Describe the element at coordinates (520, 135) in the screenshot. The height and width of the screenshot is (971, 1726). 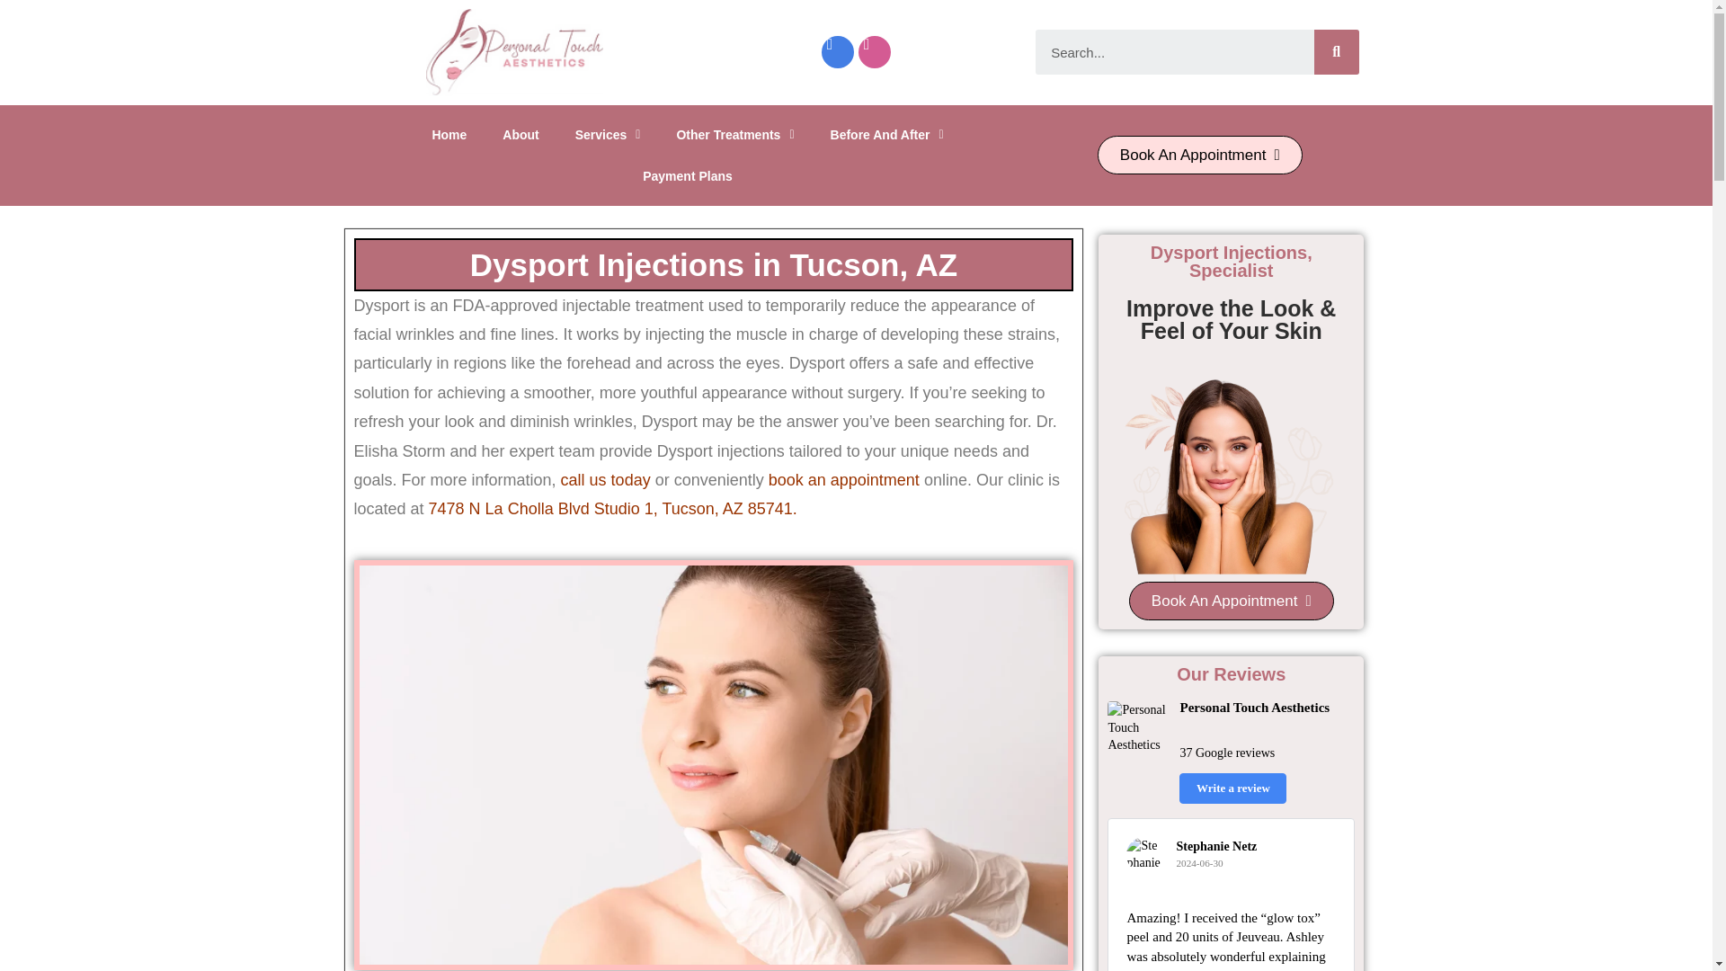
I see `About` at that location.